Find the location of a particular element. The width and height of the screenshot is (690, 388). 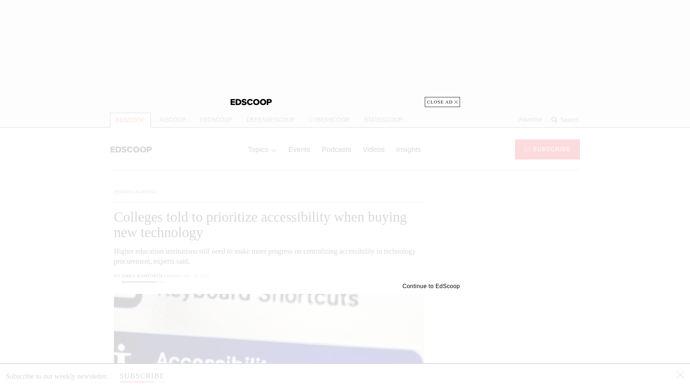

STATESCOOP is located at coordinates (383, 120).